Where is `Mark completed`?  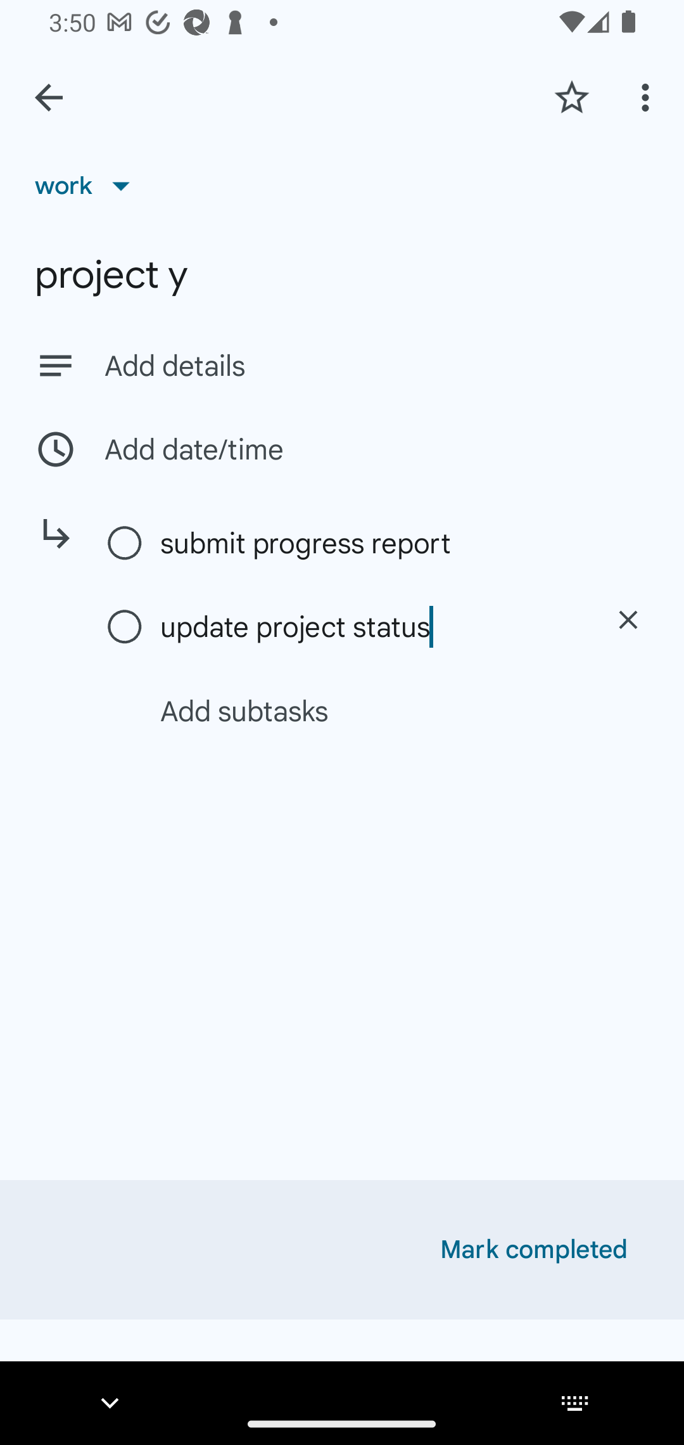
Mark completed is located at coordinates (534, 1250).